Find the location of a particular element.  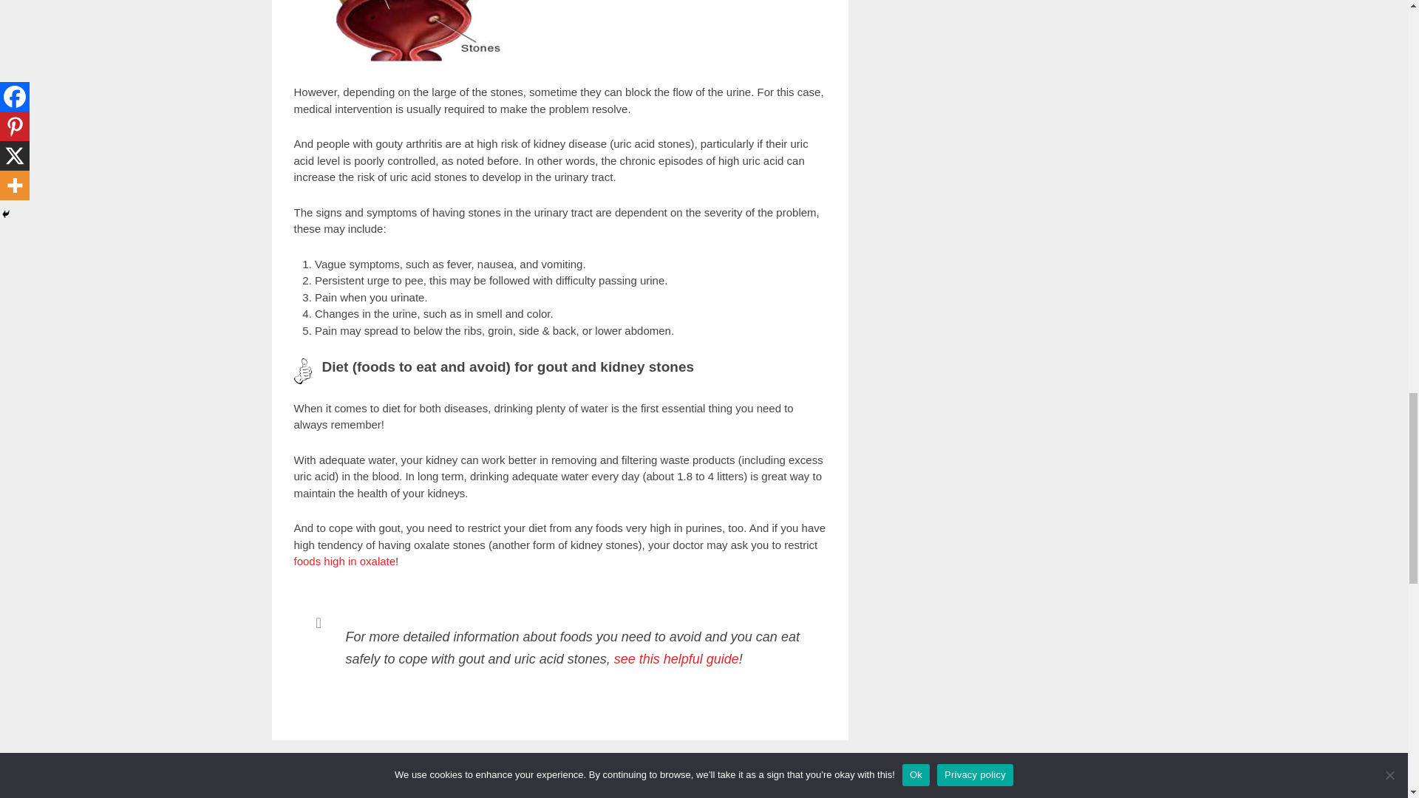

see this helpful guide is located at coordinates (677, 659).